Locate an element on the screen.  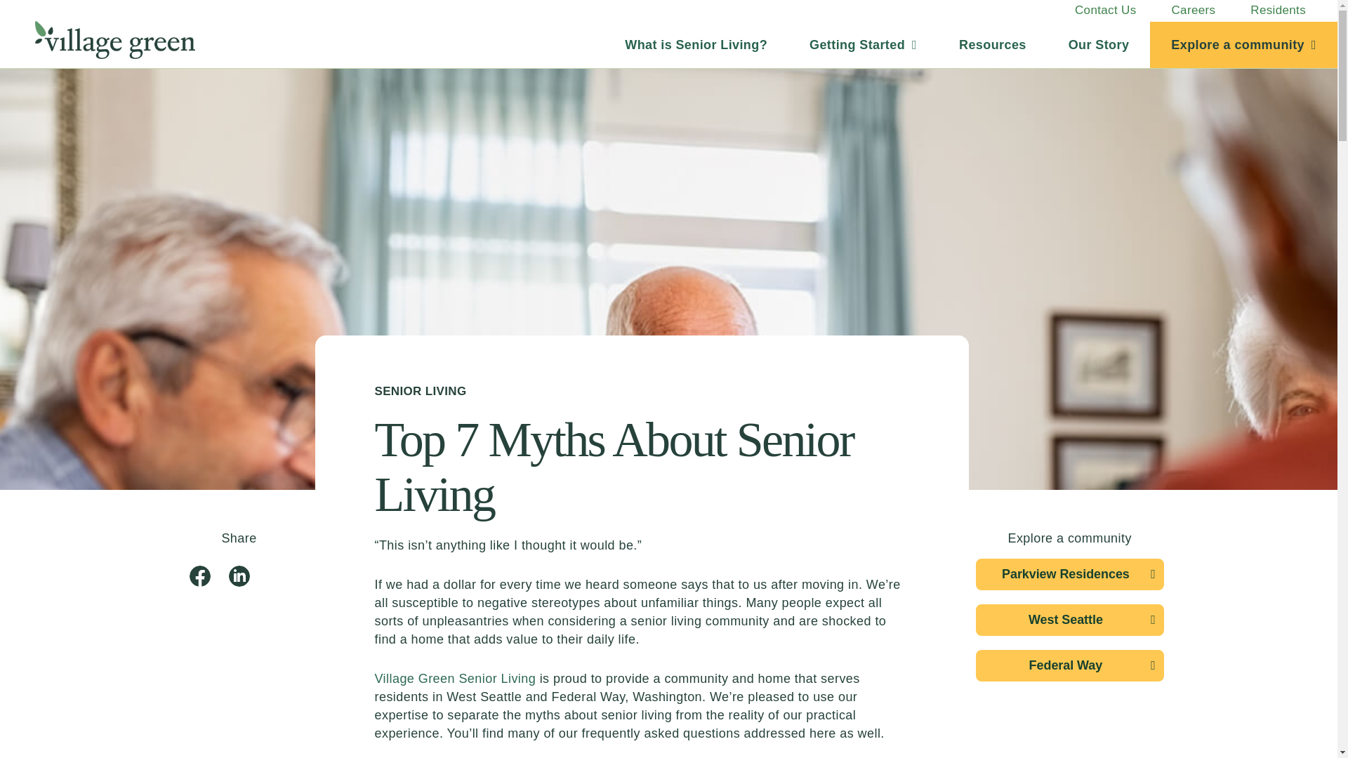
What is Senior Living? is located at coordinates (696, 45).